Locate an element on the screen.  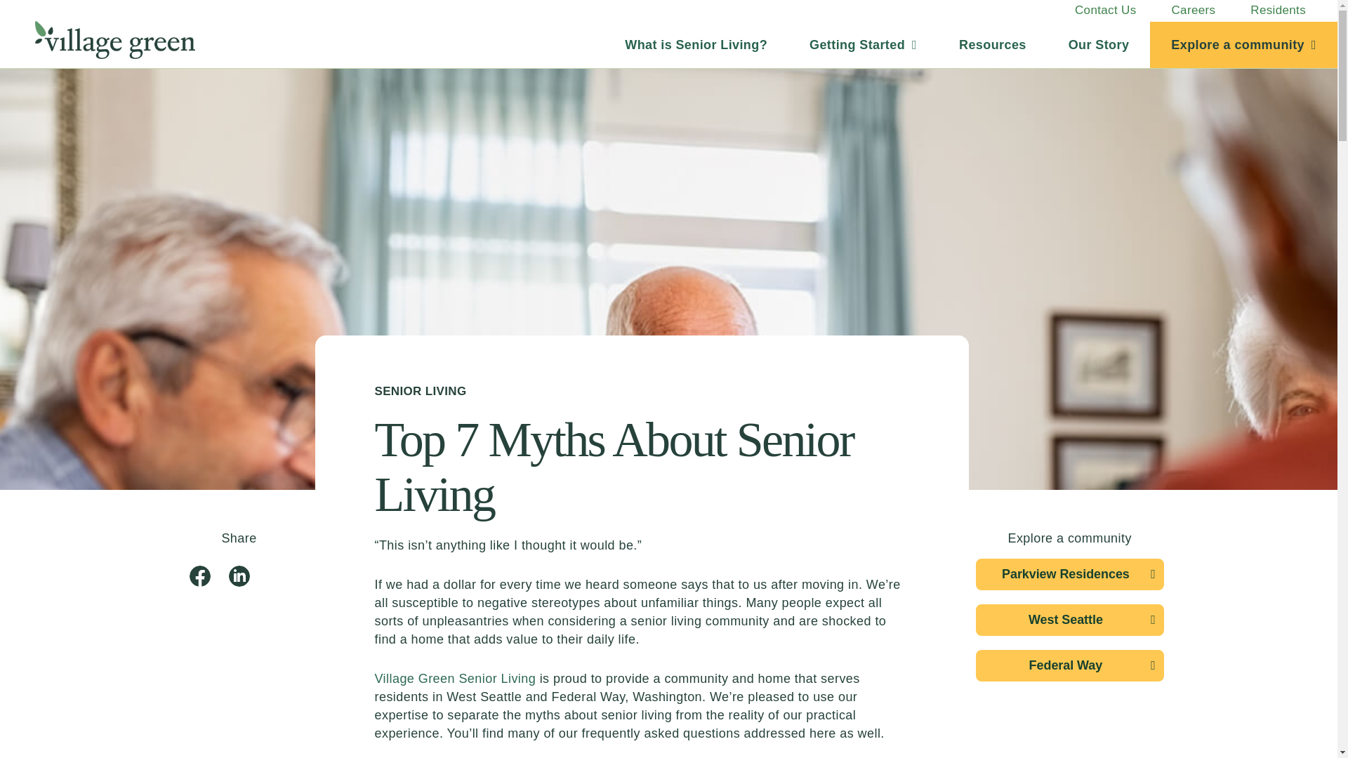
What is Senior Living? is located at coordinates (696, 45).